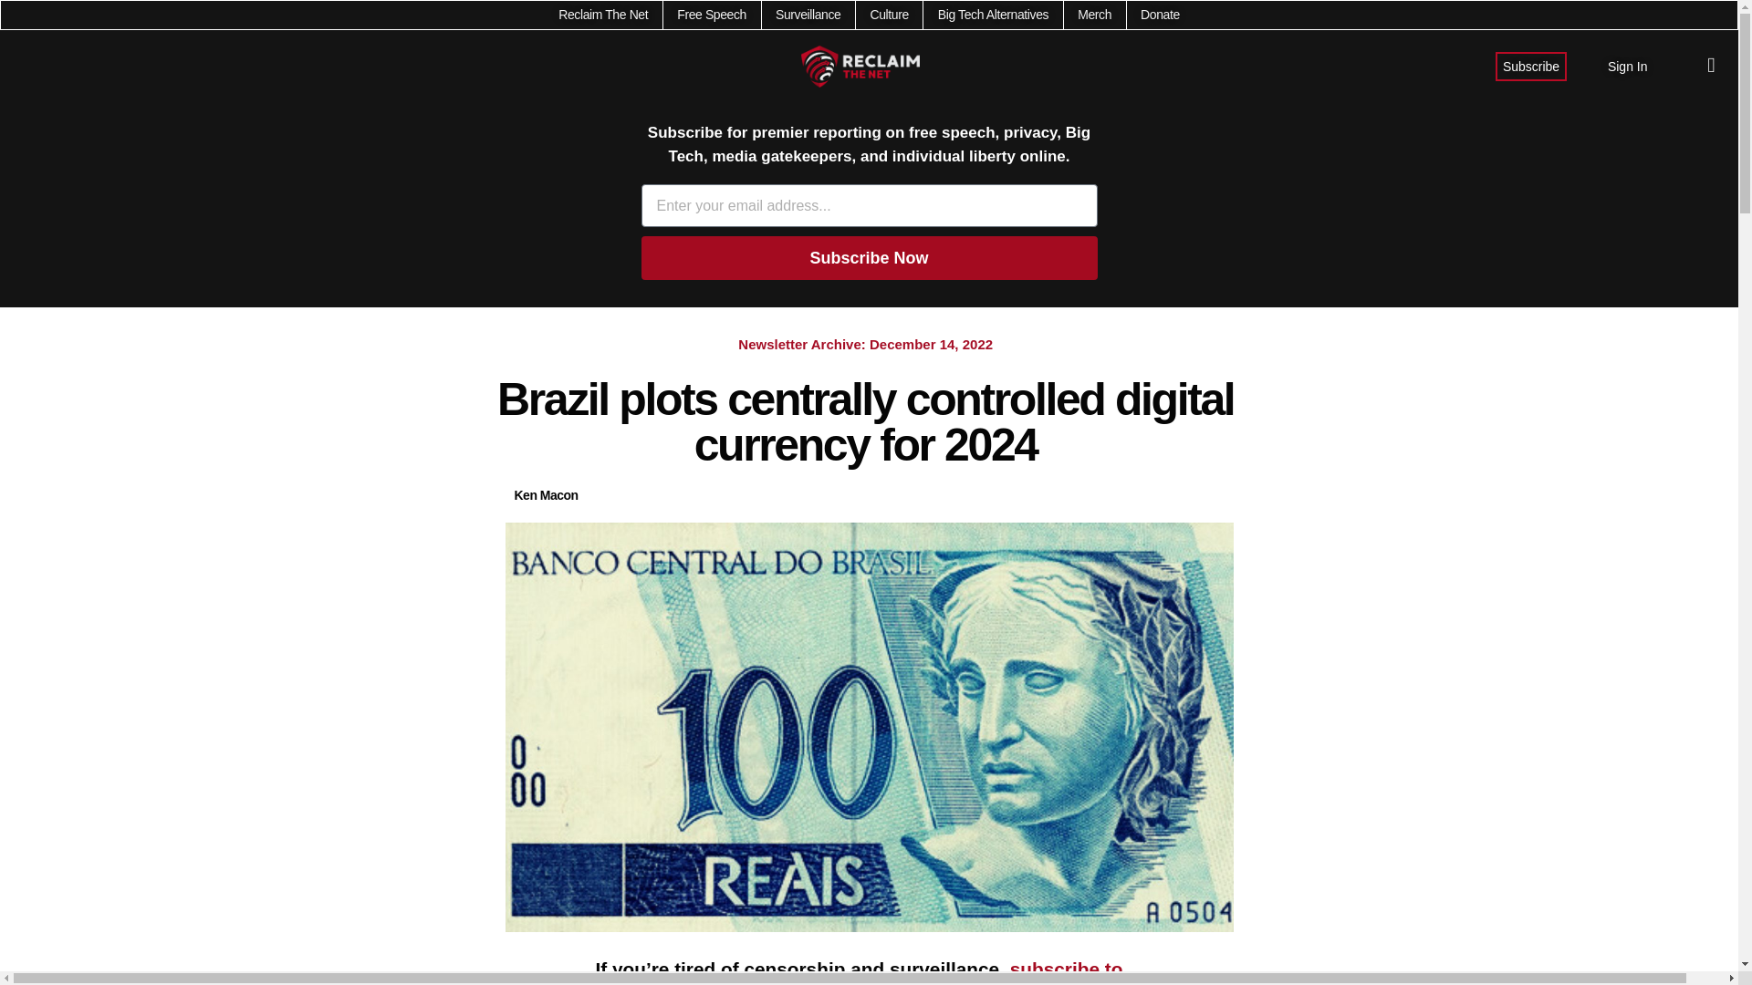 This screenshot has width=1752, height=985. Describe the element at coordinates (808, 15) in the screenshot. I see `Surveillance` at that location.